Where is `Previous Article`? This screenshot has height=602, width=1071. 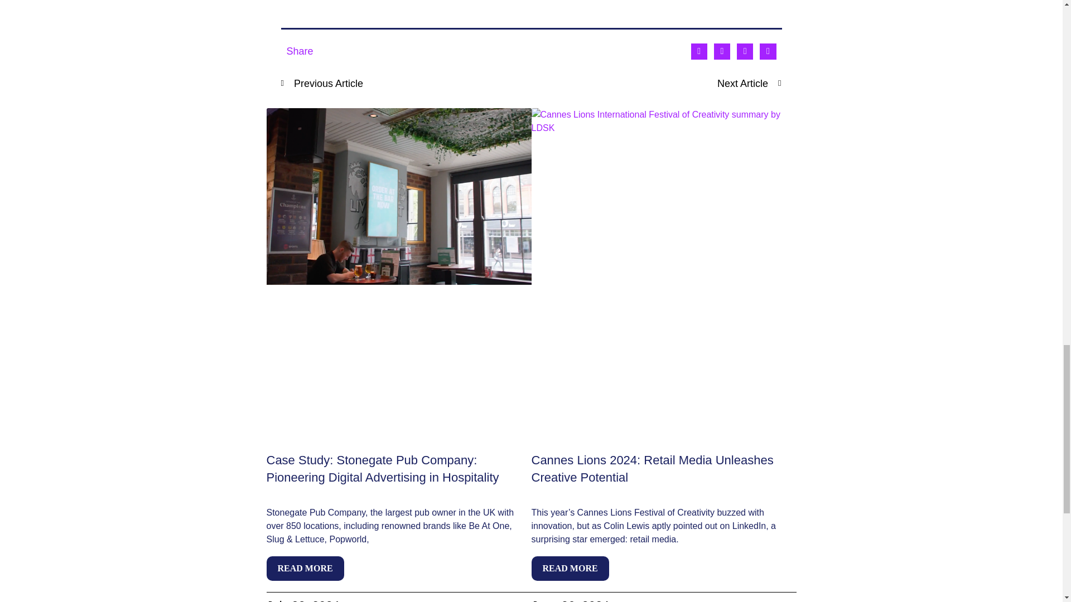 Previous Article is located at coordinates (406, 84).